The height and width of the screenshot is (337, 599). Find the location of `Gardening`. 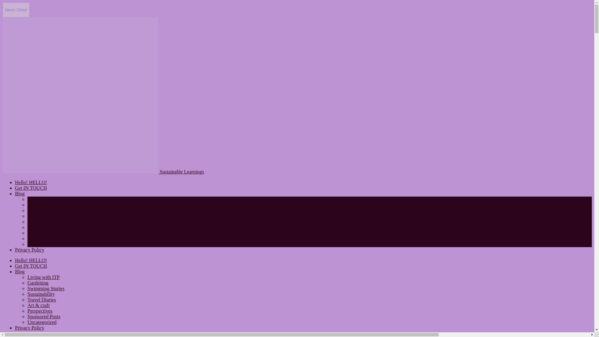

Gardening is located at coordinates (38, 283).